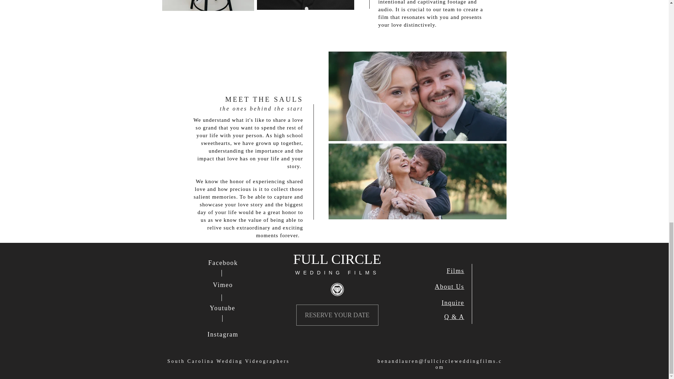 This screenshot has width=674, height=379. Describe the element at coordinates (228, 361) in the screenshot. I see `South Carolina Wedding Videographers` at that location.